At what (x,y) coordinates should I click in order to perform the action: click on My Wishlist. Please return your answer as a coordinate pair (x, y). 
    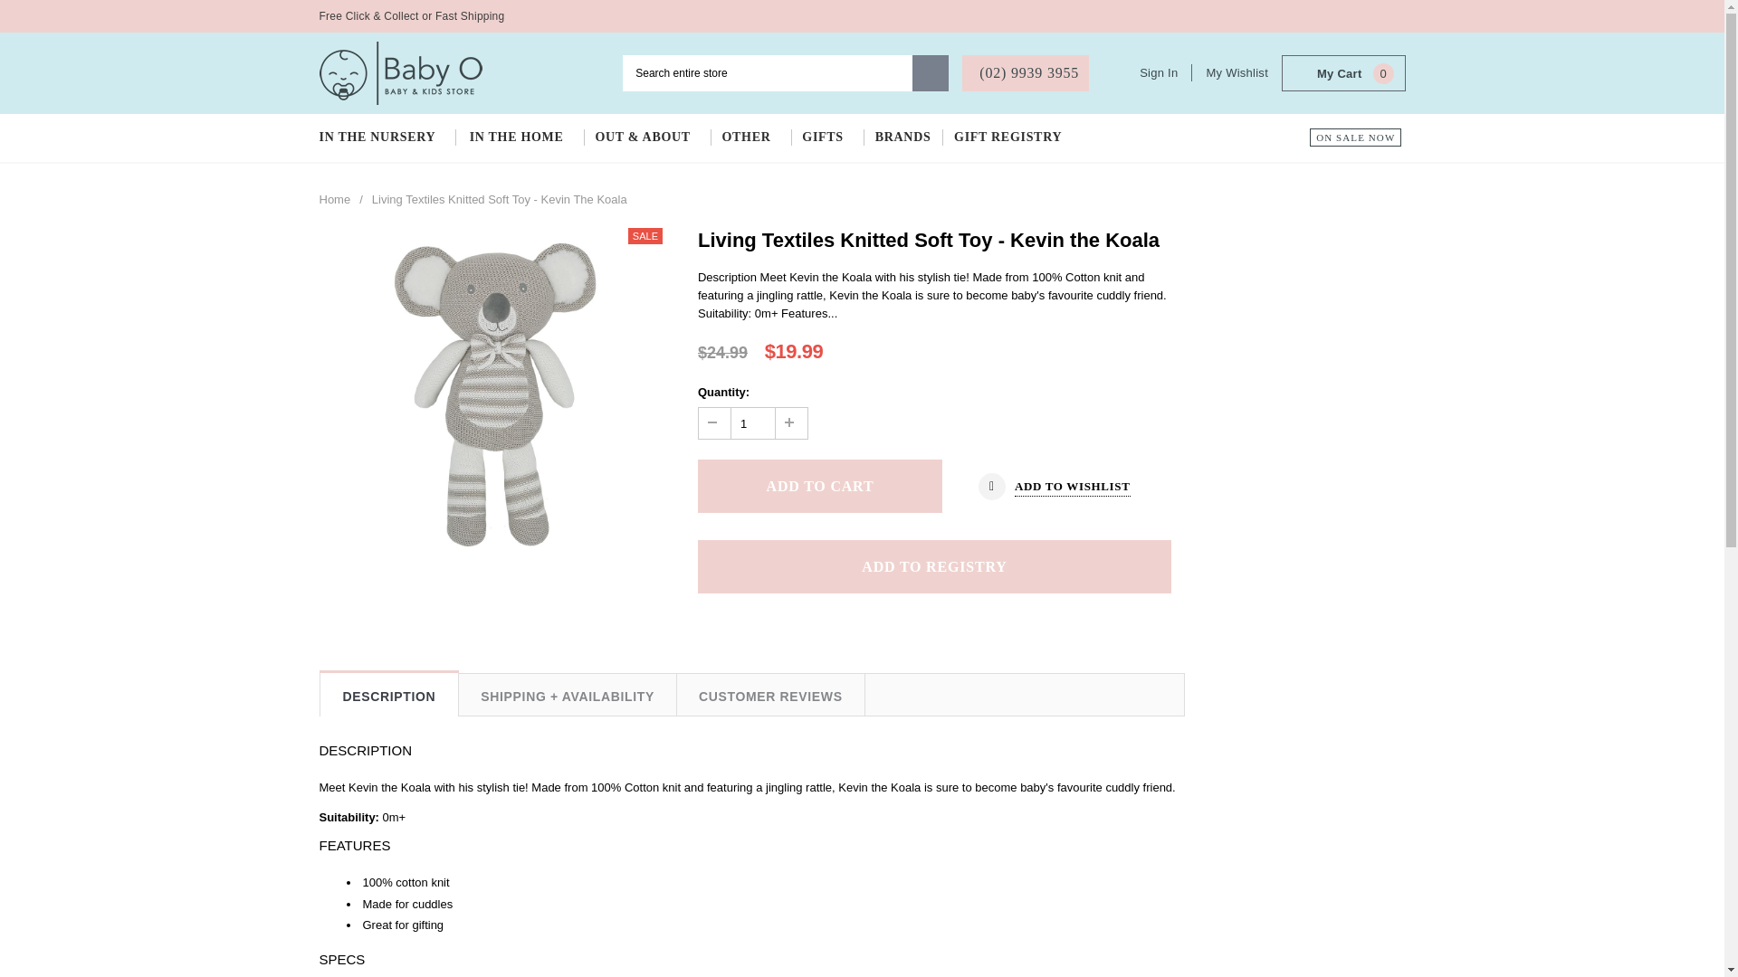
    Looking at the image, I should click on (1237, 72).